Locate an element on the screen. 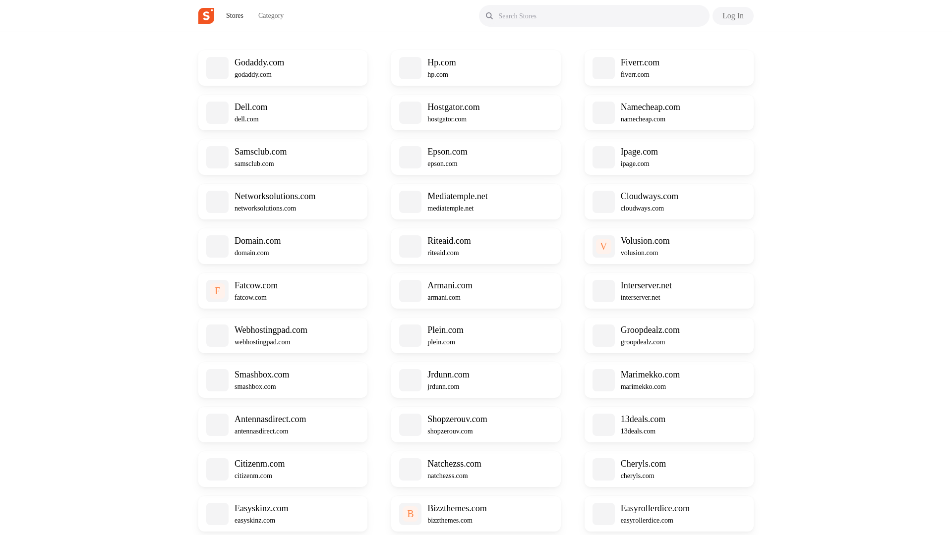 The image size is (952, 535). Plein.com is located at coordinates (445, 330).